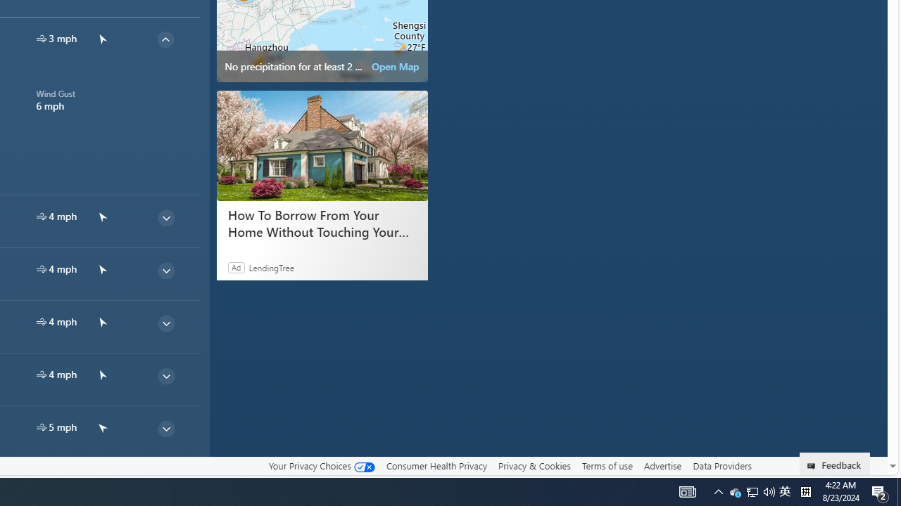 The height and width of the screenshot is (506, 901). Describe the element at coordinates (101, 479) in the screenshot. I see `common/arrow` at that location.